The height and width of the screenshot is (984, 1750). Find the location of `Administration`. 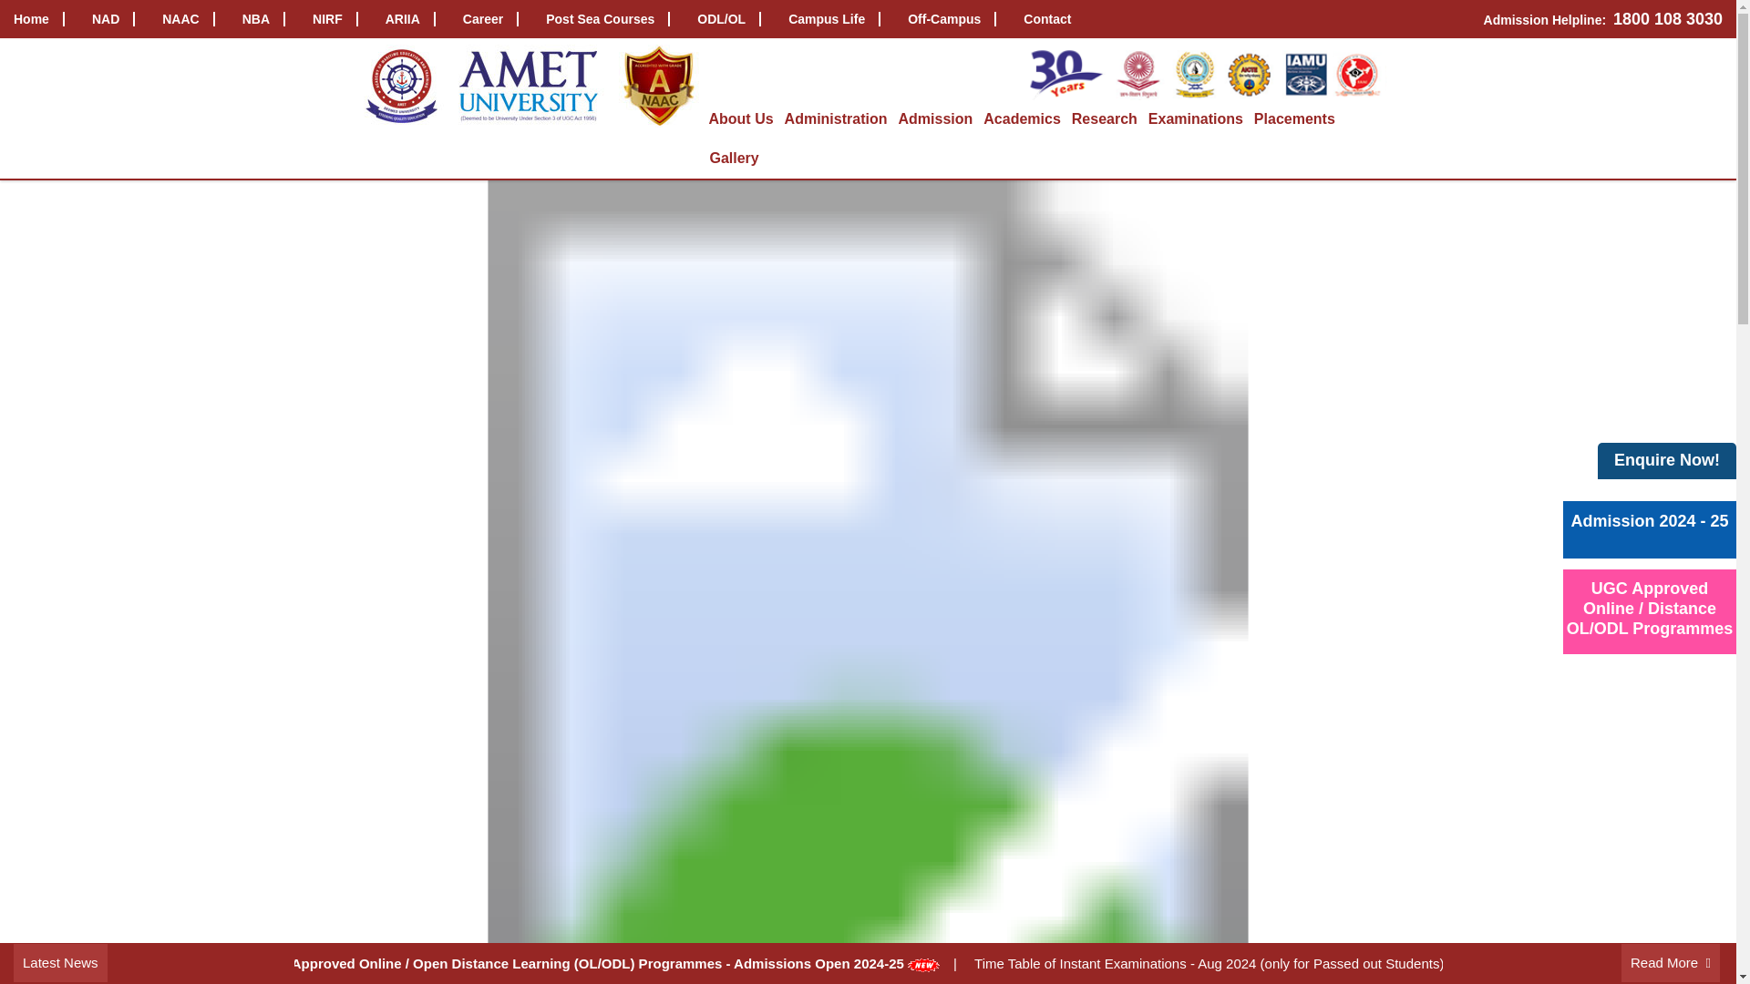

Administration is located at coordinates (837, 118).